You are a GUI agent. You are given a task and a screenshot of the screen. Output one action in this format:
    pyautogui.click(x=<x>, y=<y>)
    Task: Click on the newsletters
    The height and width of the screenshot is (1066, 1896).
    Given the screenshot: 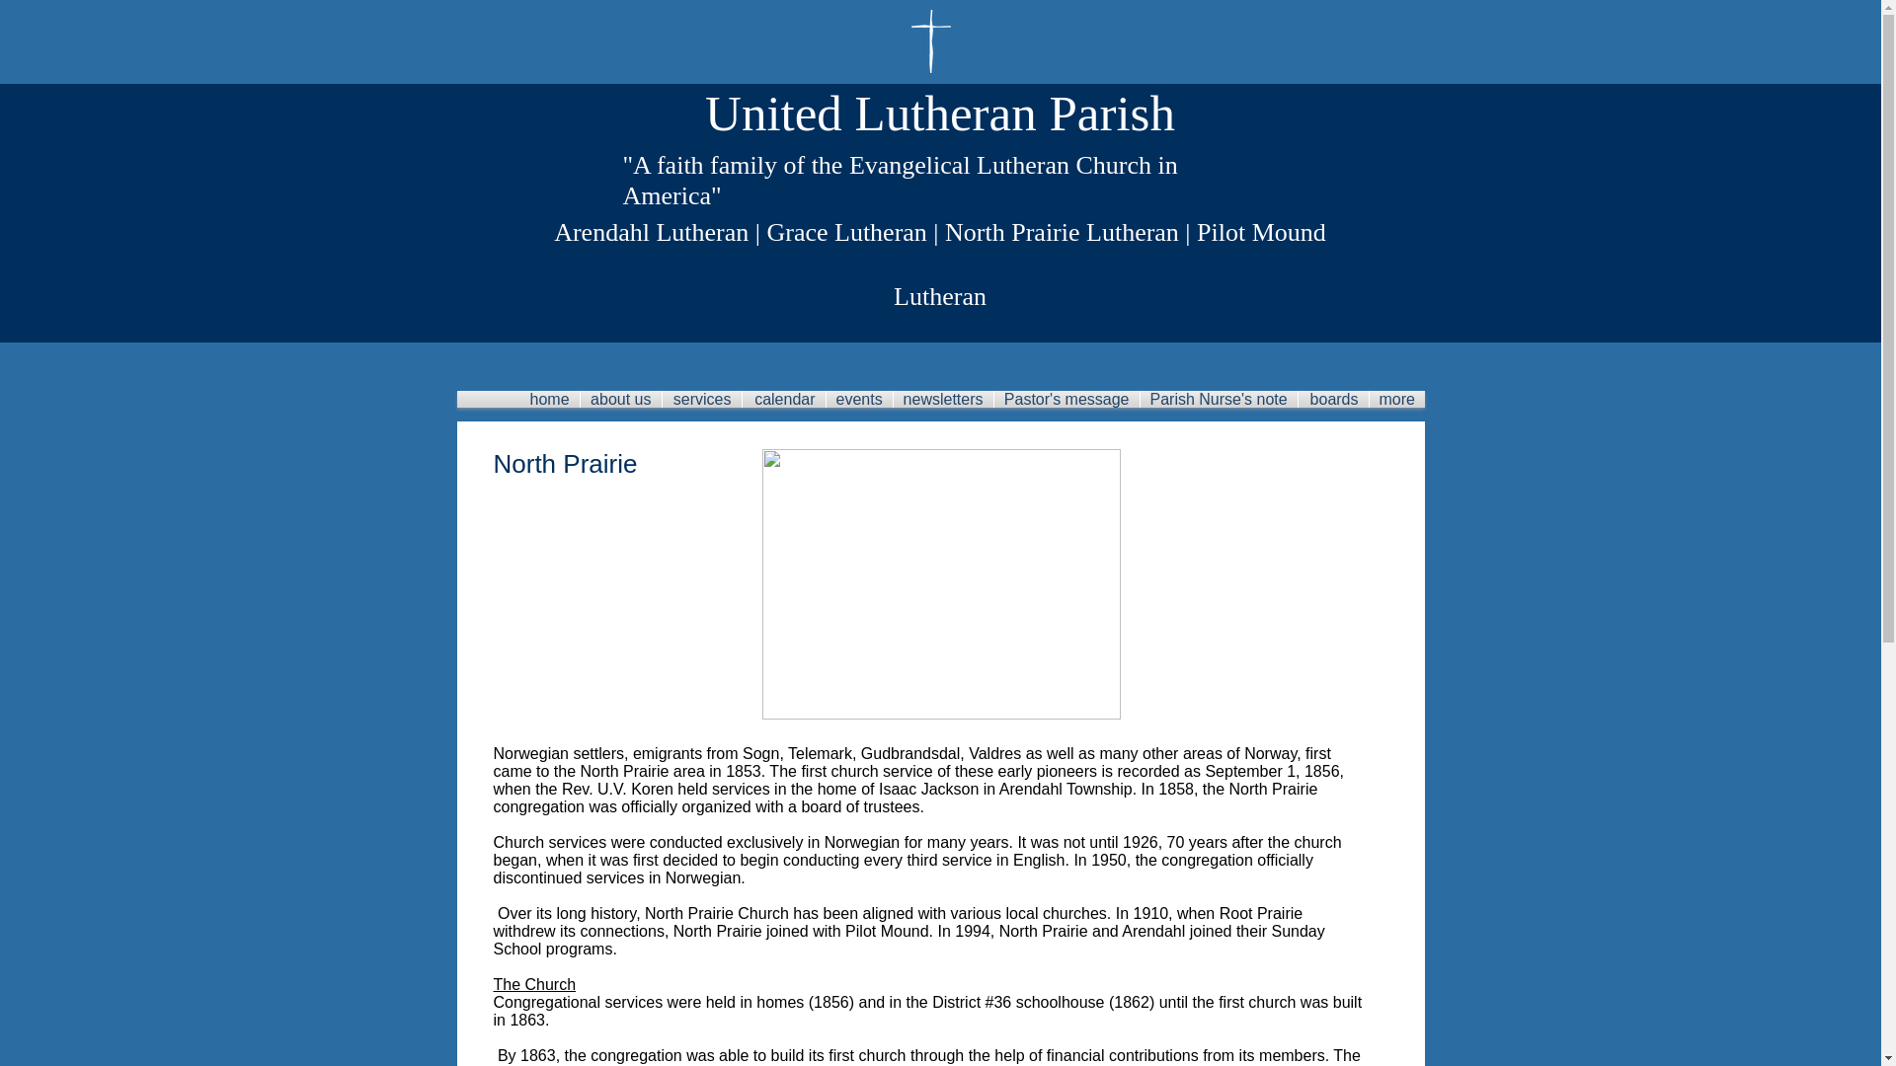 What is the action you would take?
    pyautogui.click(x=942, y=399)
    